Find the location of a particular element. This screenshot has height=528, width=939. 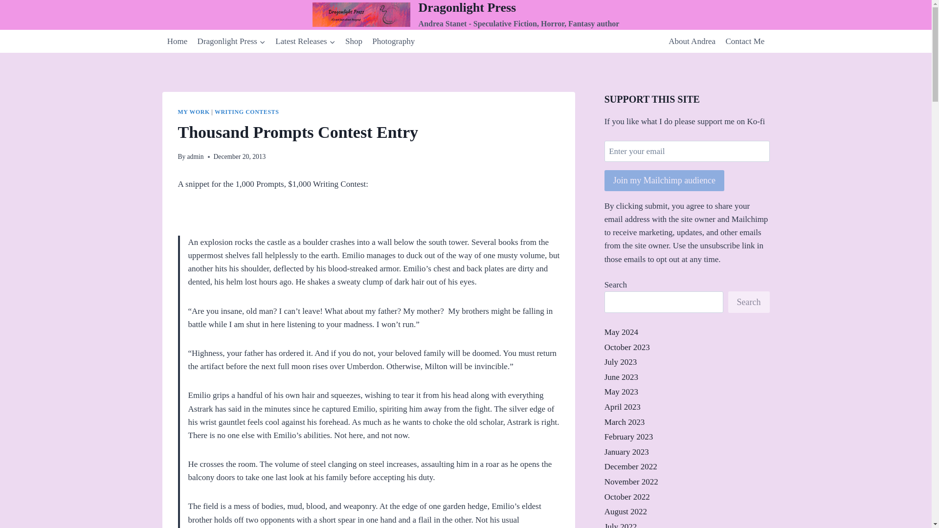

Contact Me is located at coordinates (744, 41).